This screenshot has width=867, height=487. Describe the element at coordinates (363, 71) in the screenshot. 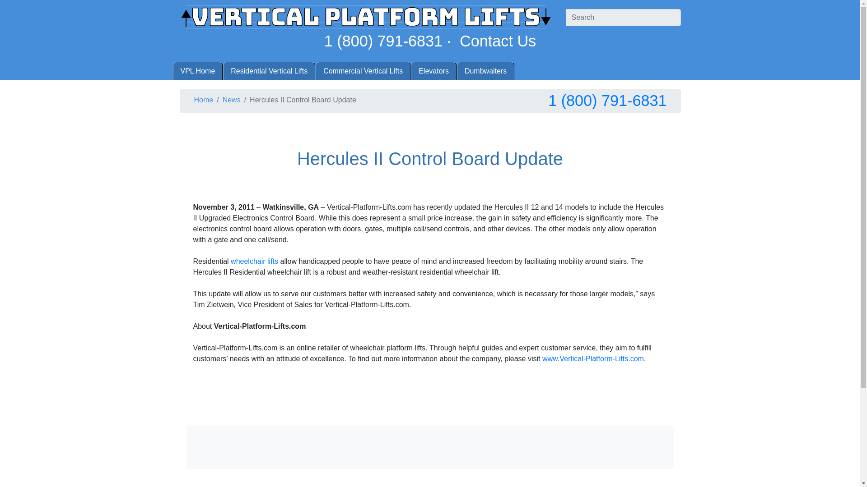

I see `Commercial Vertical Lifts` at that location.